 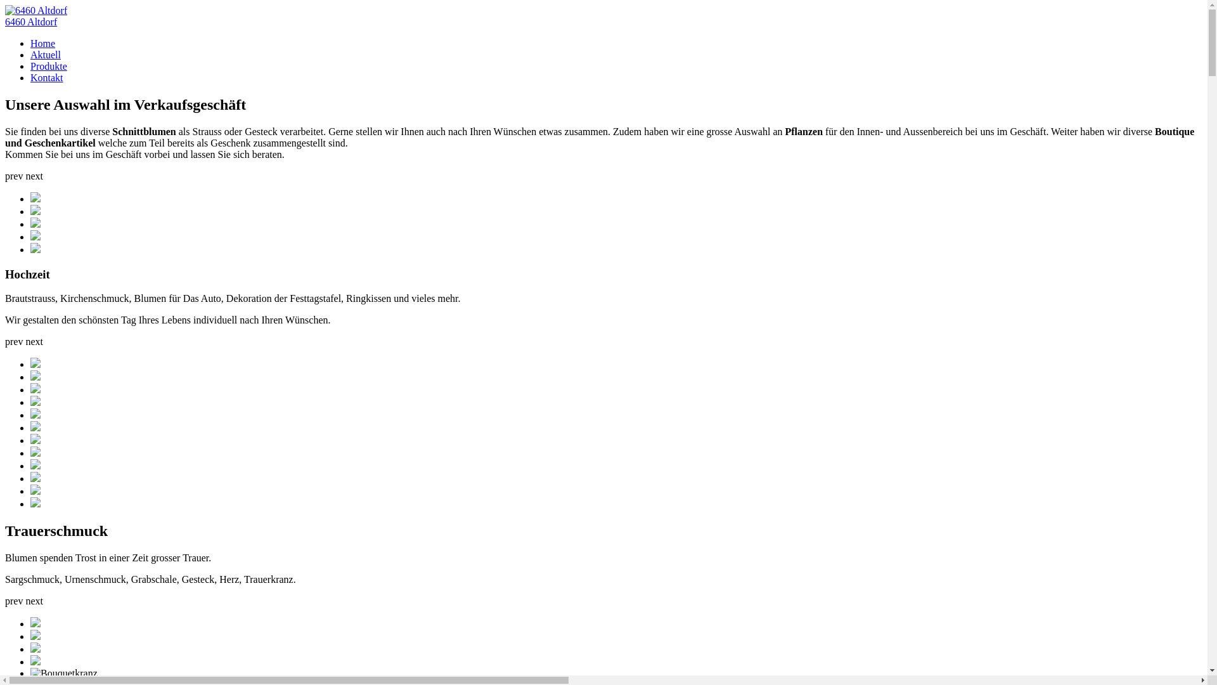 What do you see at coordinates (46, 55) in the screenshot?
I see `Aktuell` at bounding box center [46, 55].